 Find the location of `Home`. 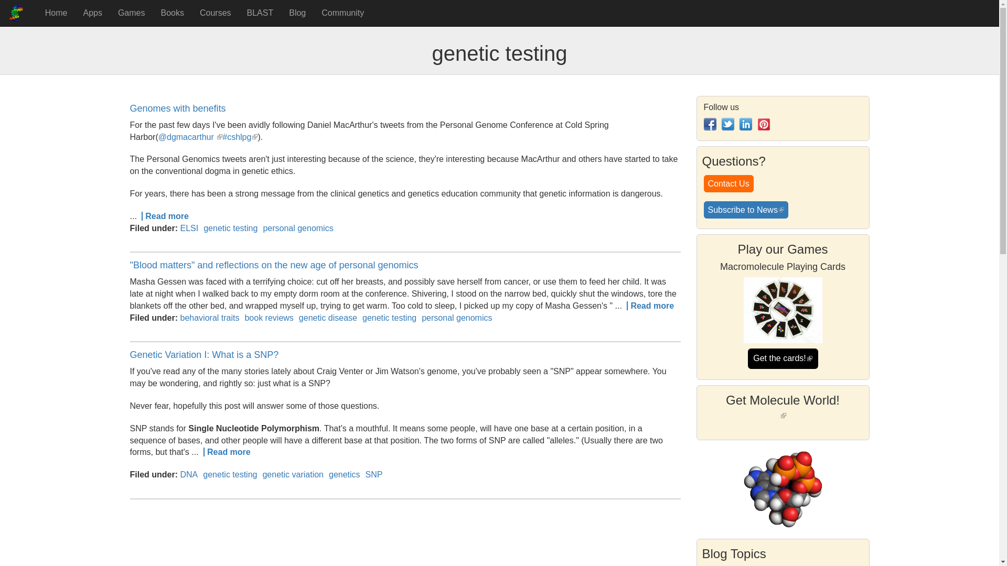

Home is located at coordinates (19, 13).